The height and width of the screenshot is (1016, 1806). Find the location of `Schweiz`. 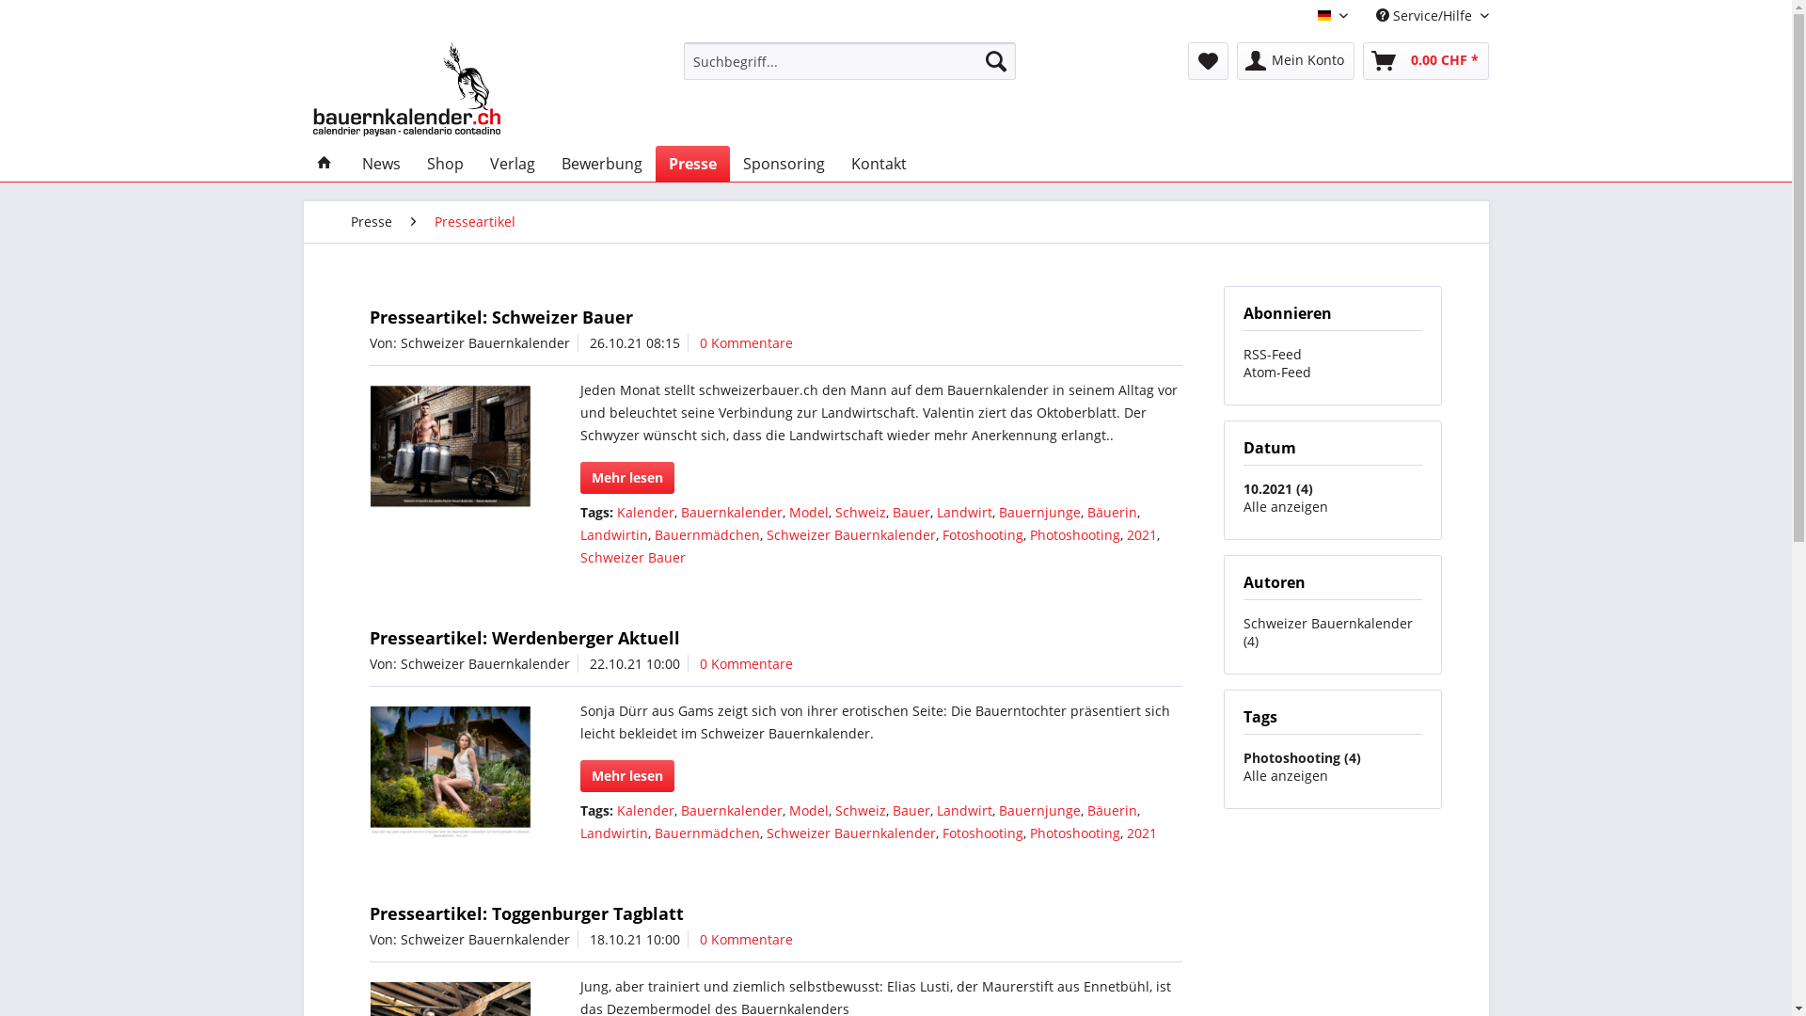

Schweiz is located at coordinates (861, 811).